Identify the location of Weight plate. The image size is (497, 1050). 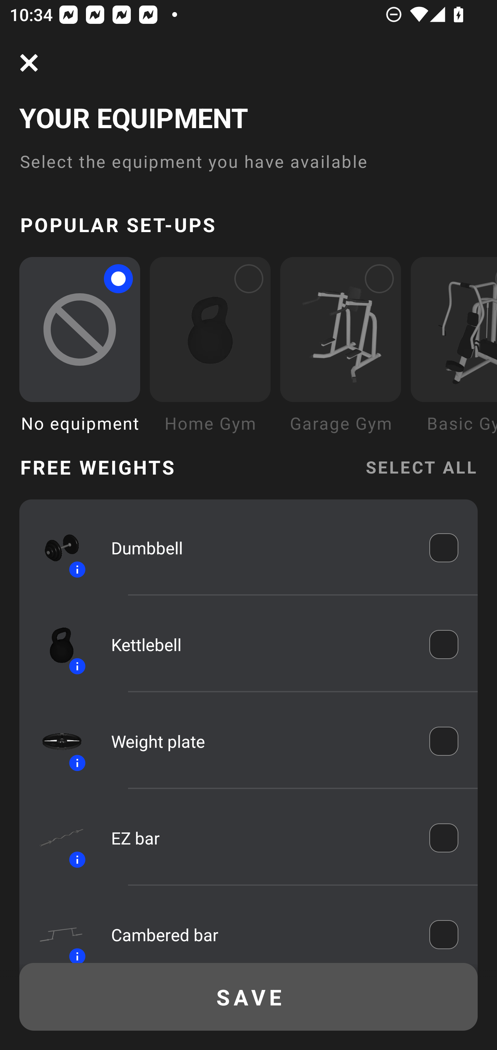
(261, 741).